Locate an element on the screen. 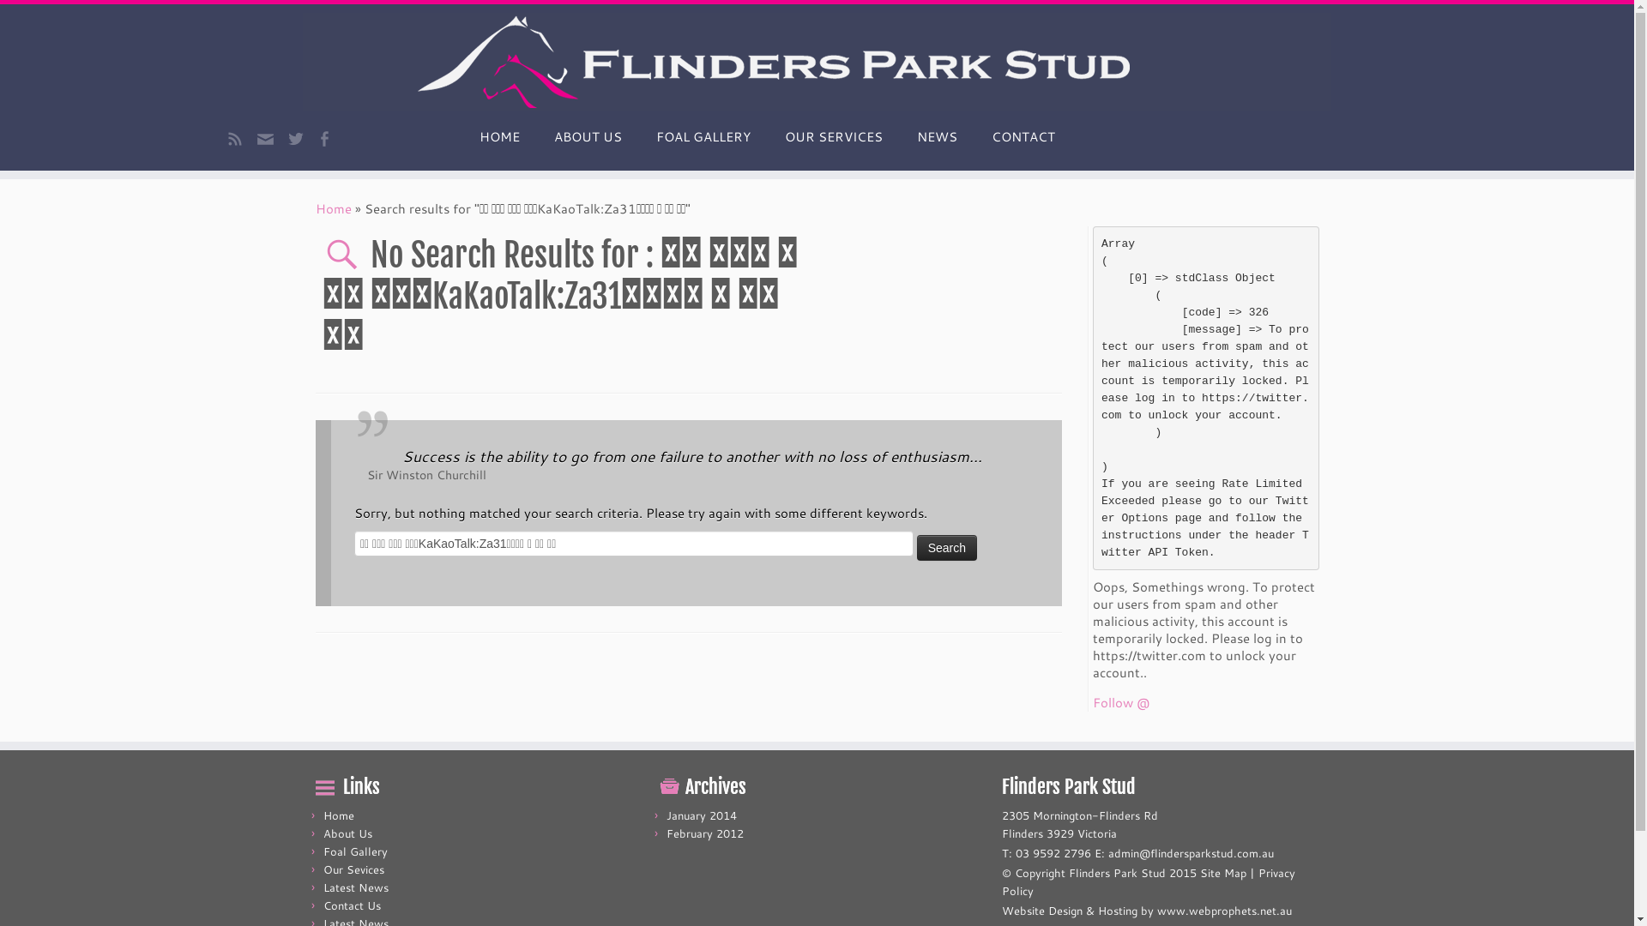 Image resolution: width=1647 pixels, height=926 pixels. Follow @ is located at coordinates (1121, 703).